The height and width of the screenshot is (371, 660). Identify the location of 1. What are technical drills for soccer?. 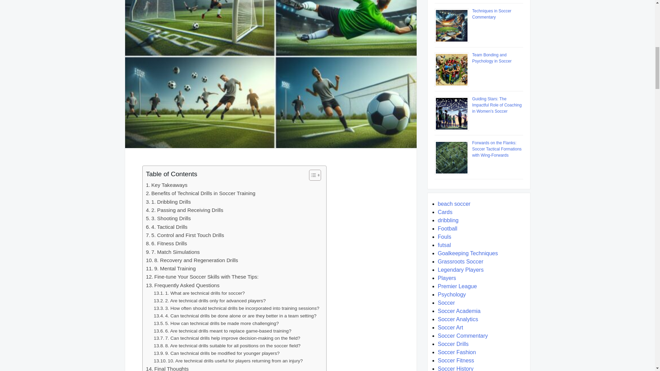
(199, 293).